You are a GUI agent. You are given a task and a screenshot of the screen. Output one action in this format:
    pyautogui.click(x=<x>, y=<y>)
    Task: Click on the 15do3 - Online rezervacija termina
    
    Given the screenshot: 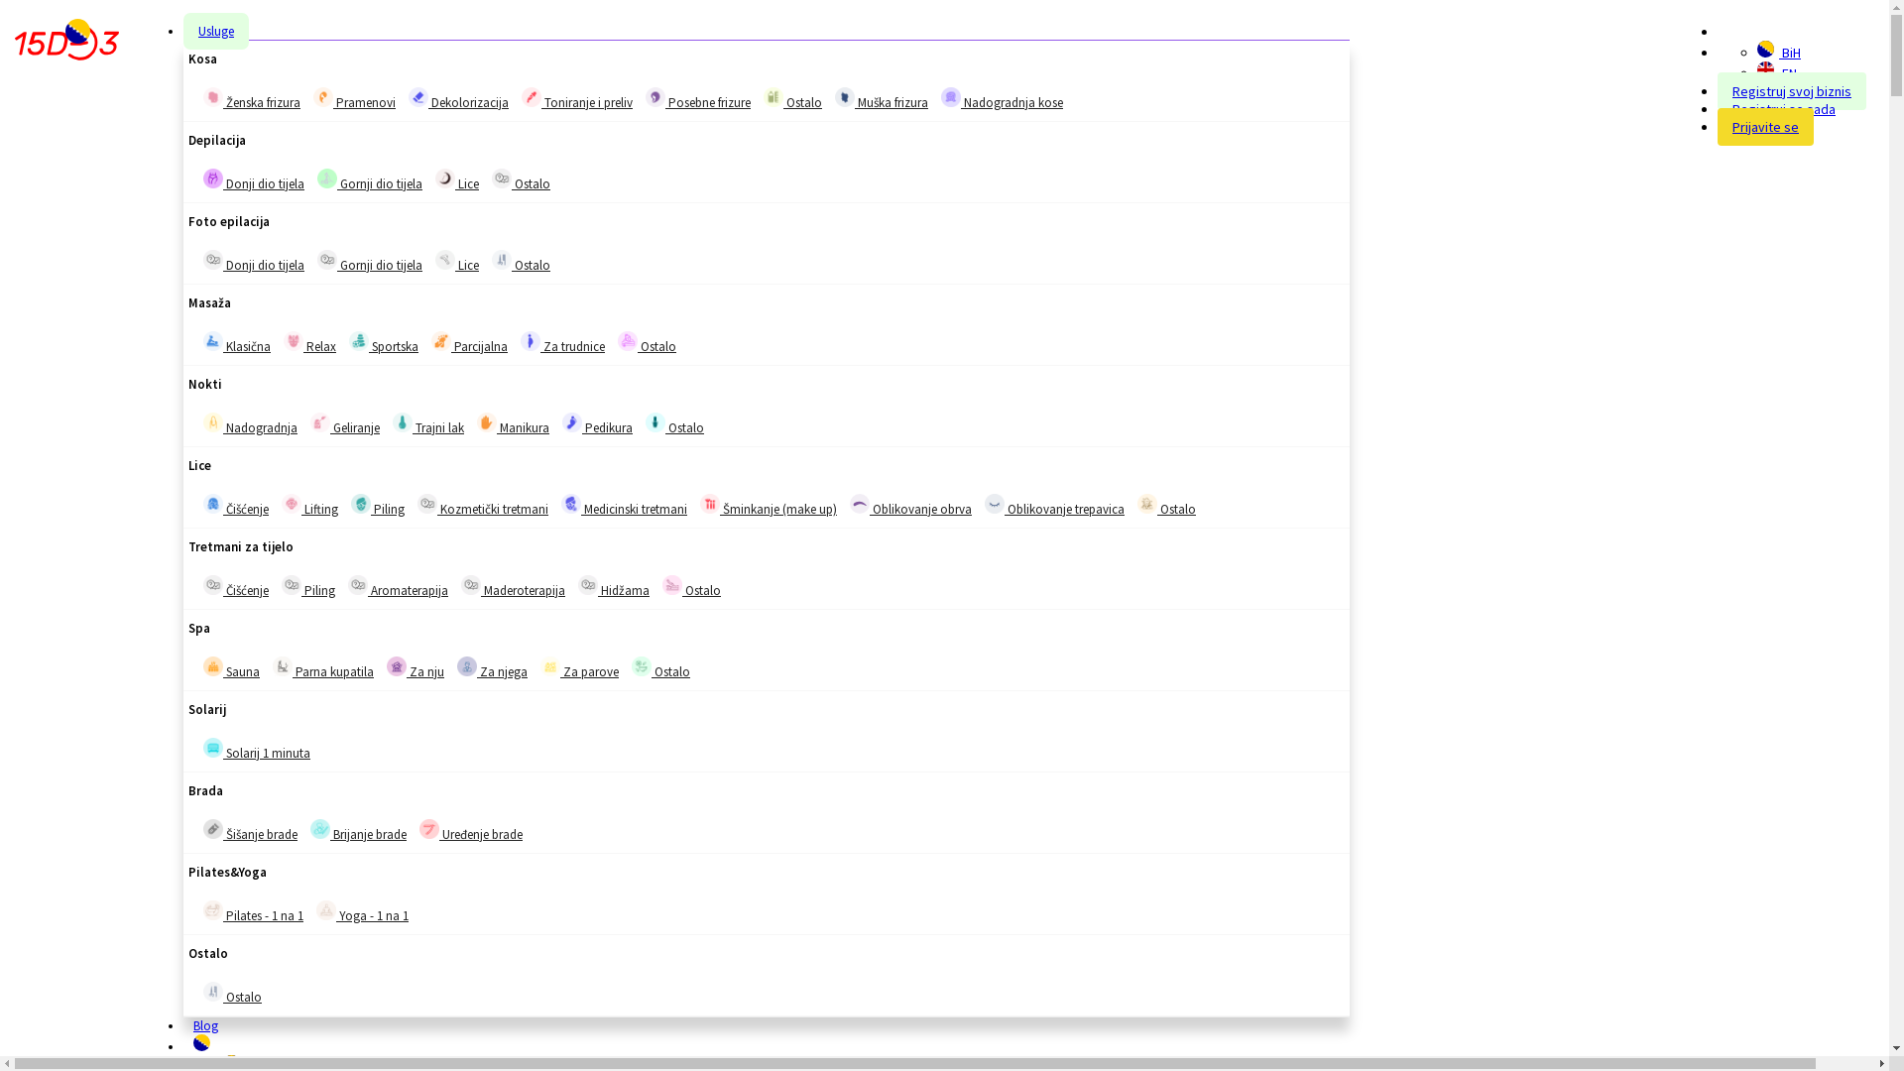 What is the action you would take?
    pyautogui.click(x=67, y=43)
    